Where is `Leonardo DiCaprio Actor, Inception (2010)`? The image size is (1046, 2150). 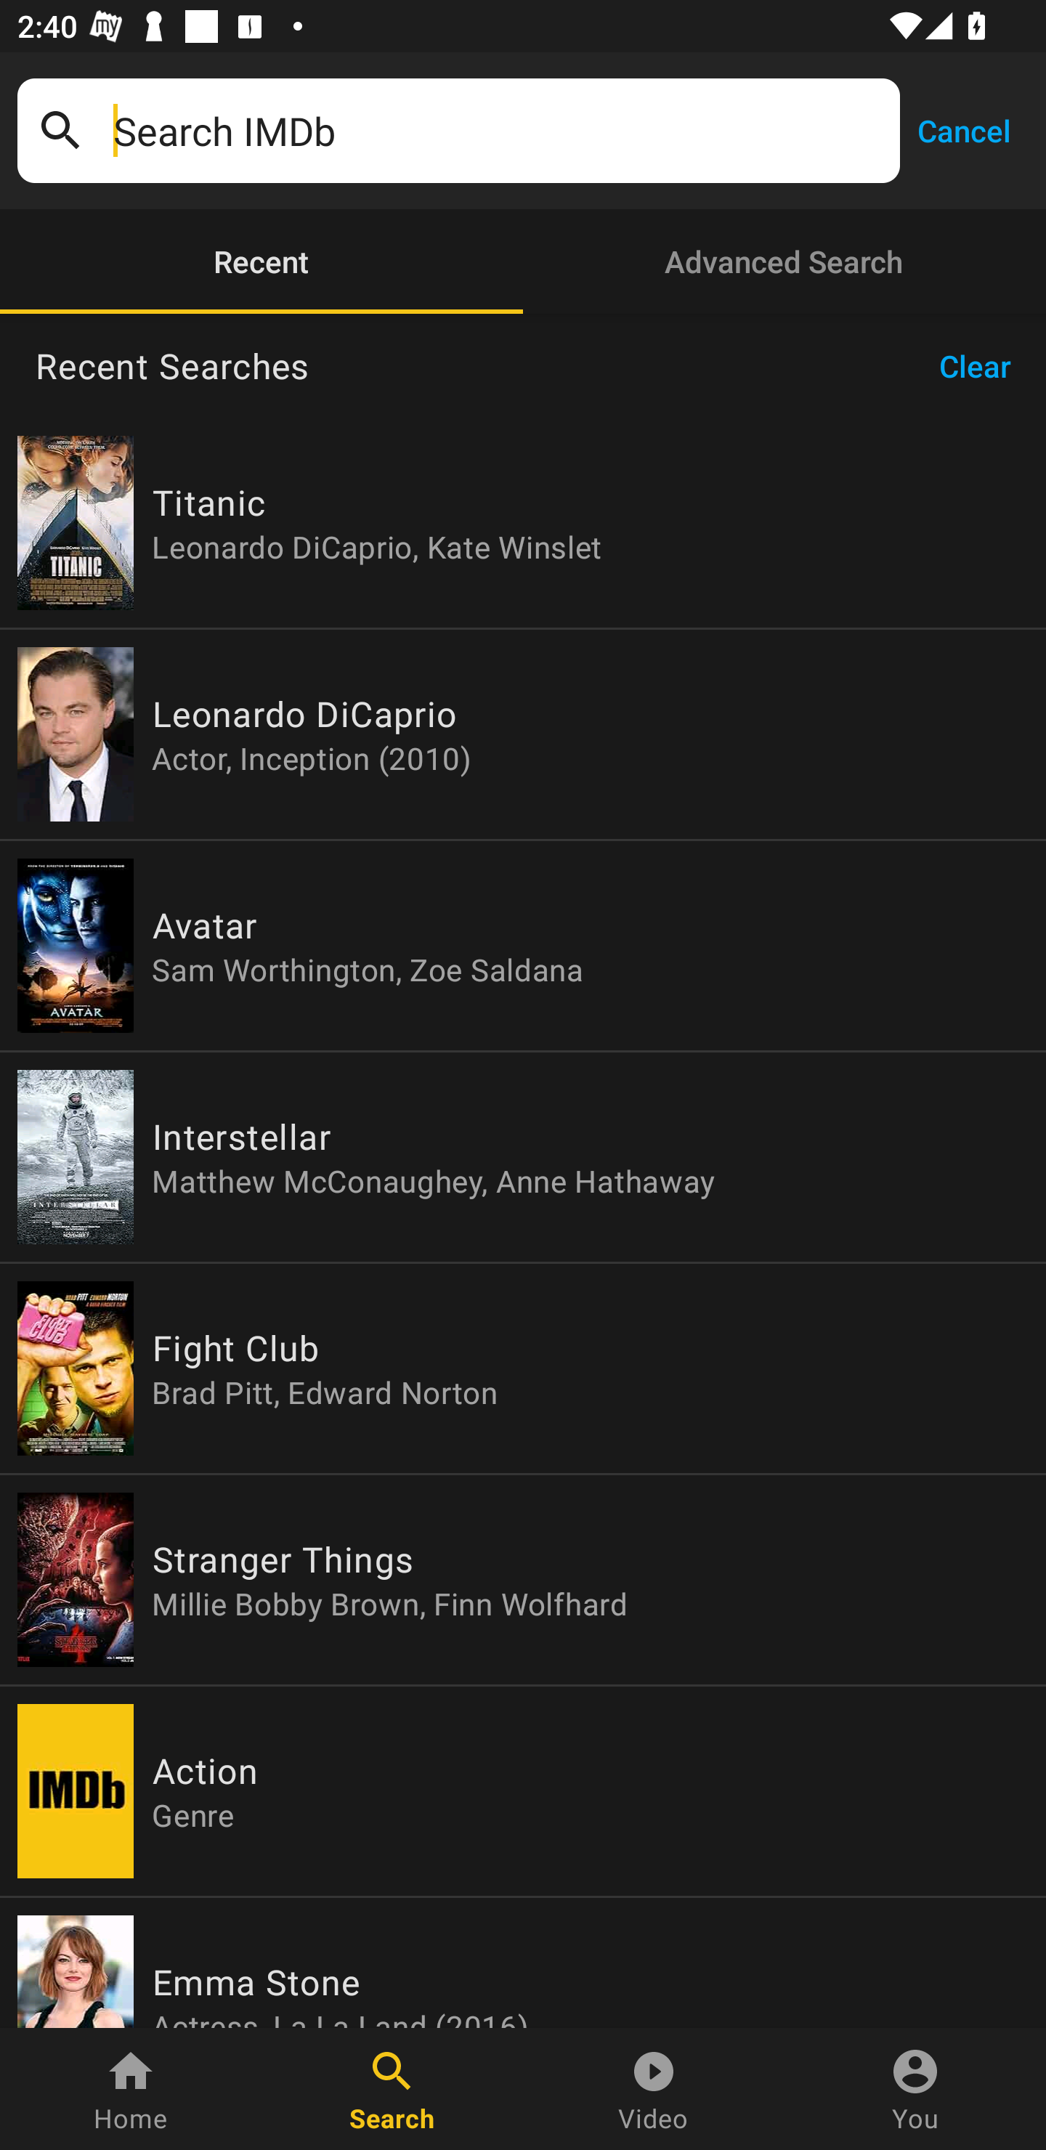
Leonardo DiCaprio Actor, Inception (2010) is located at coordinates (523, 734).